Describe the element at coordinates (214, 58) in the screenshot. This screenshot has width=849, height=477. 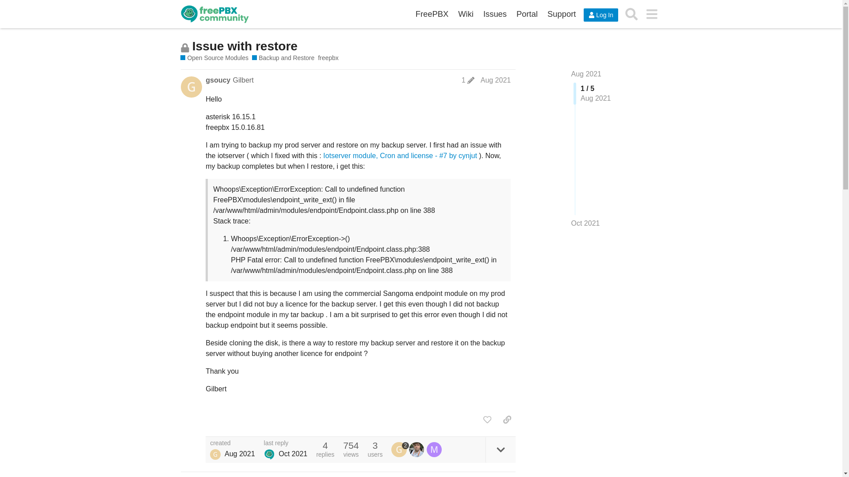
I see `For specific open source modules.` at that location.